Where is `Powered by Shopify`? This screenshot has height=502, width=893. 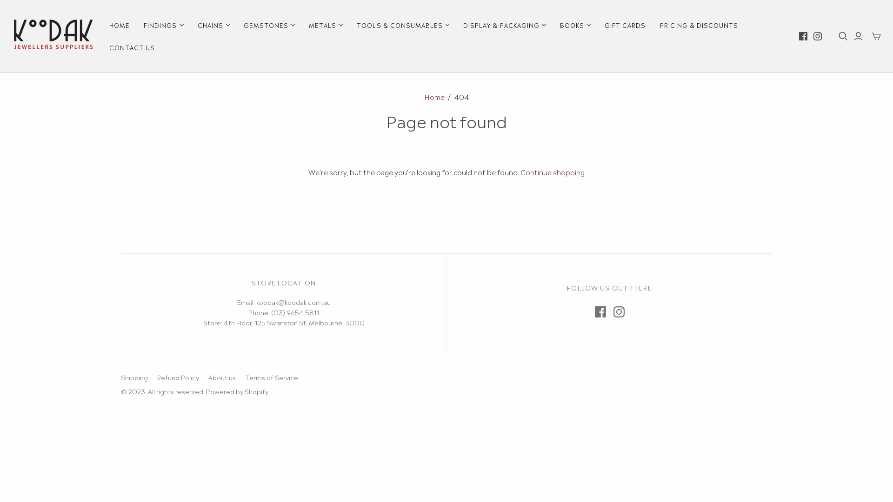 Powered by Shopify is located at coordinates (237, 391).